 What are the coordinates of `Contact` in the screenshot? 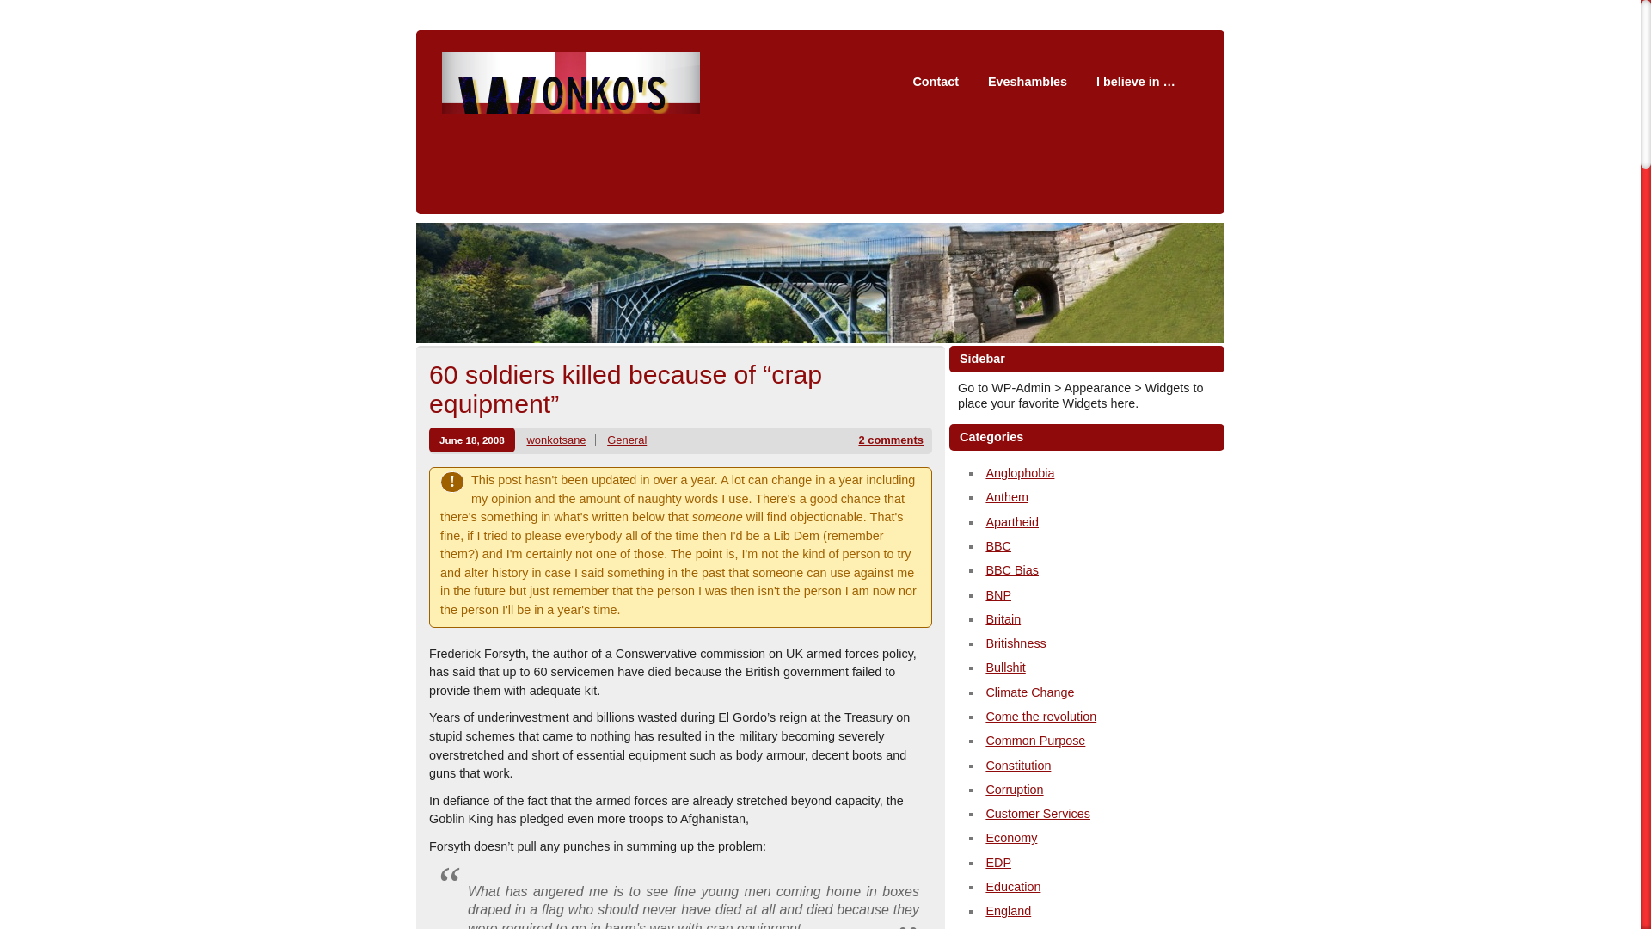 It's located at (936, 81).